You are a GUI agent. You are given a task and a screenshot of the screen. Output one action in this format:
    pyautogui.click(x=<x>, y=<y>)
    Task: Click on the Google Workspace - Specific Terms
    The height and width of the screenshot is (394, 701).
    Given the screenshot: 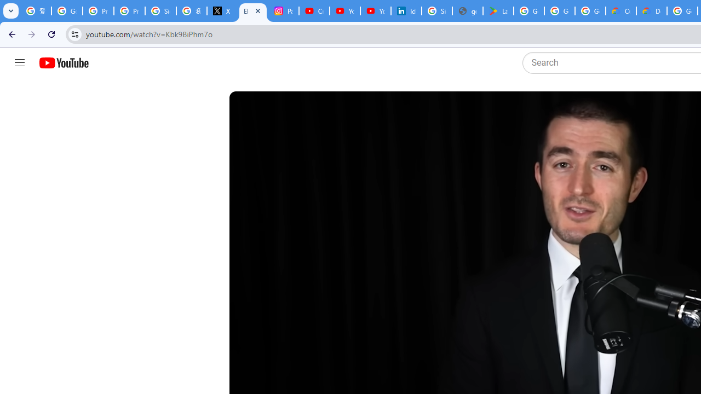 What is the action you would take?
    pyautogui.click(x=590, y=11)
    